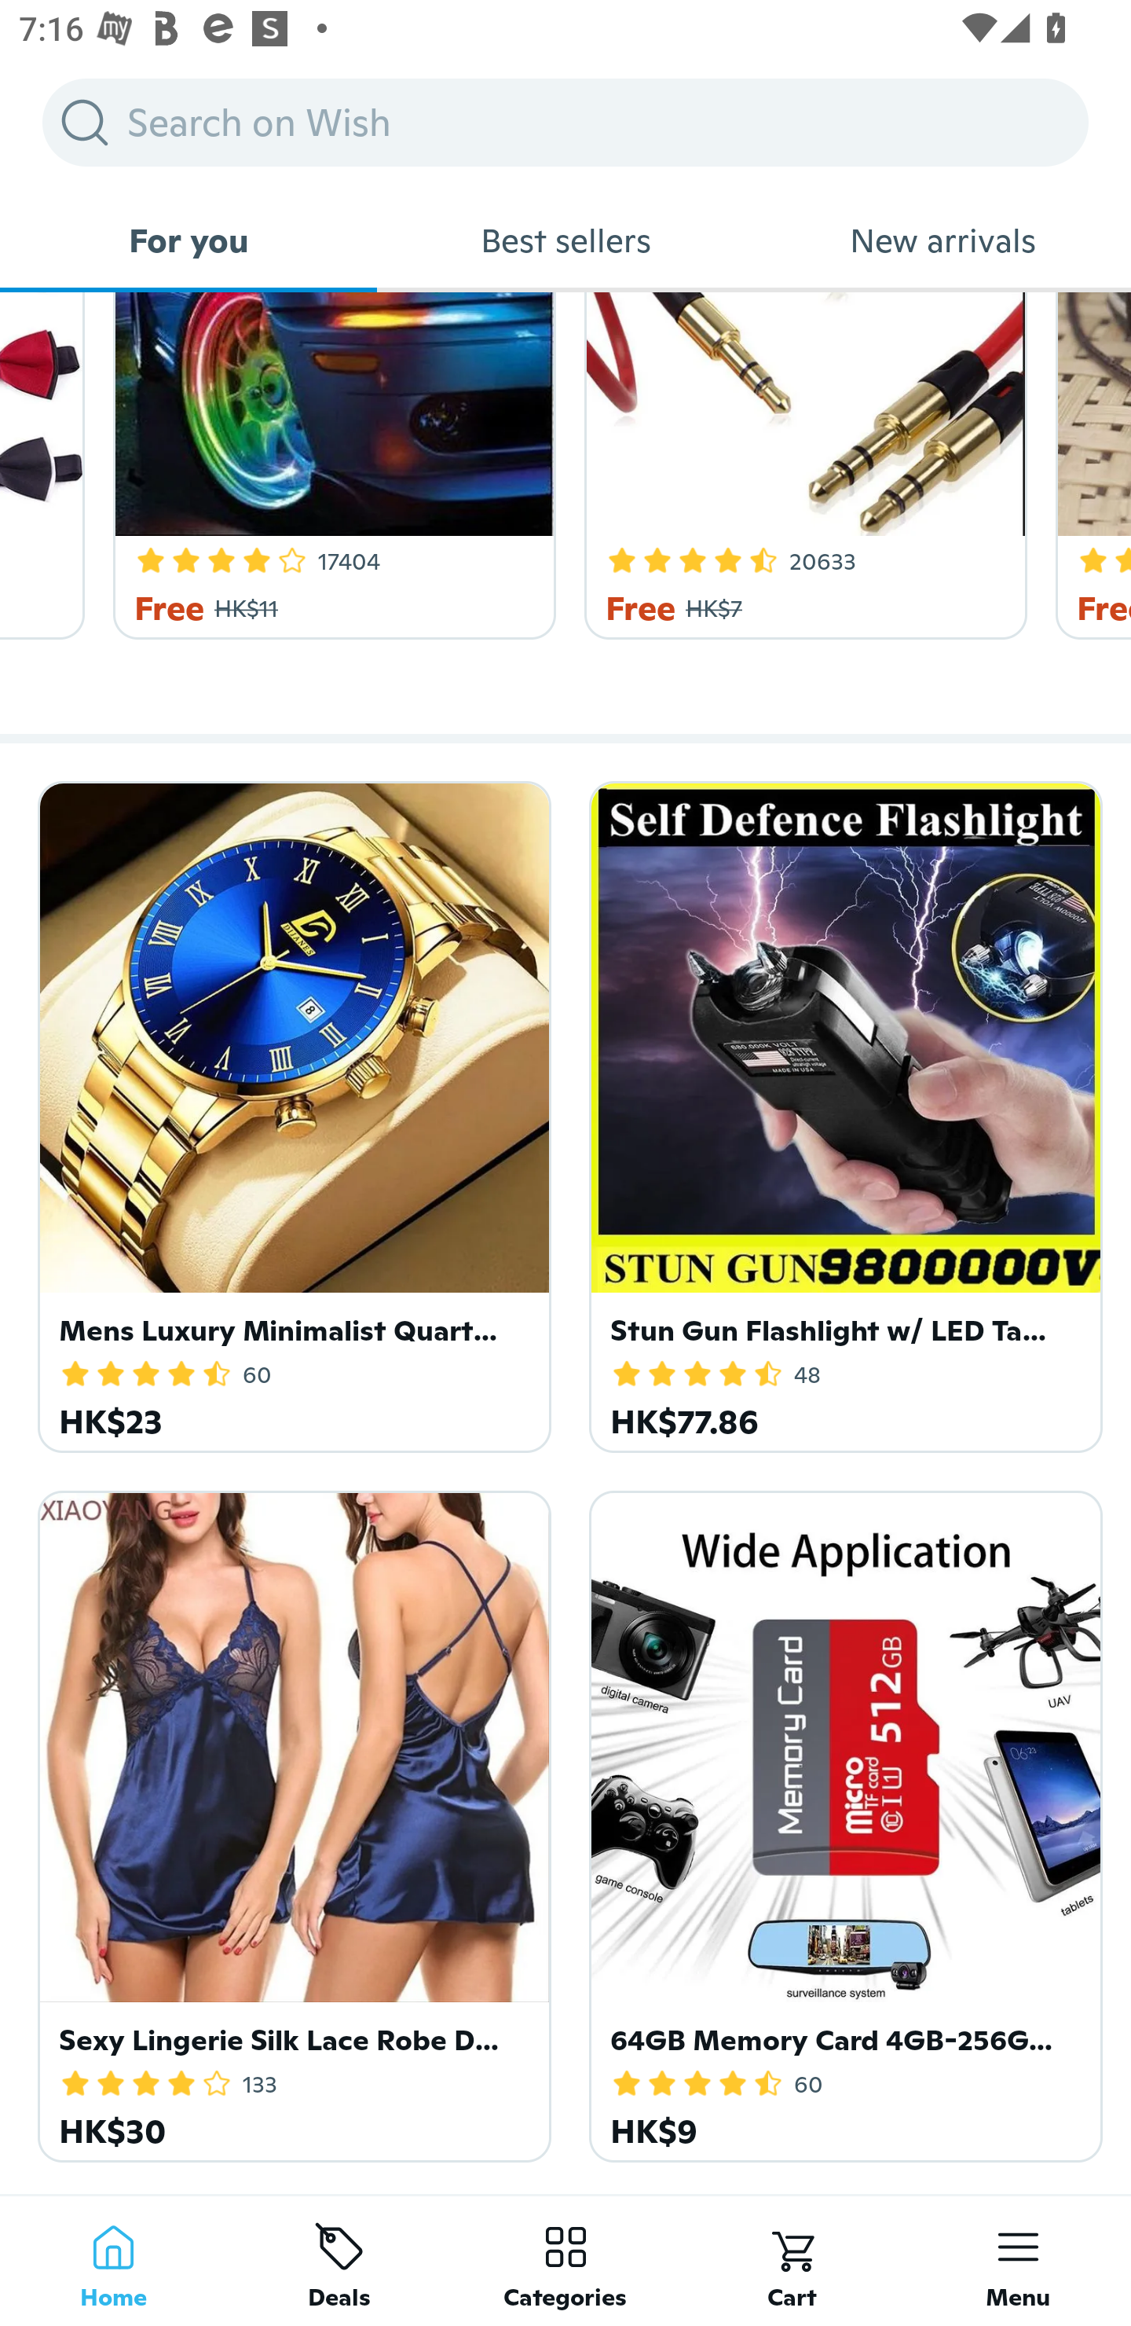 The height and width of the screenshot is (2326, 1131). Describe the element at coordinates (565, 240) in the screenshot. I see `Best sellers` at that location.